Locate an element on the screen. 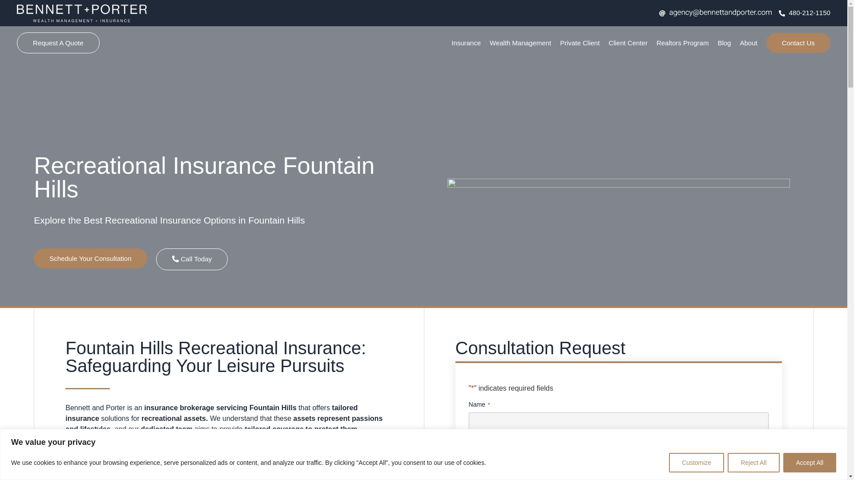  Request A Quote is located at coordinates (58, 43).